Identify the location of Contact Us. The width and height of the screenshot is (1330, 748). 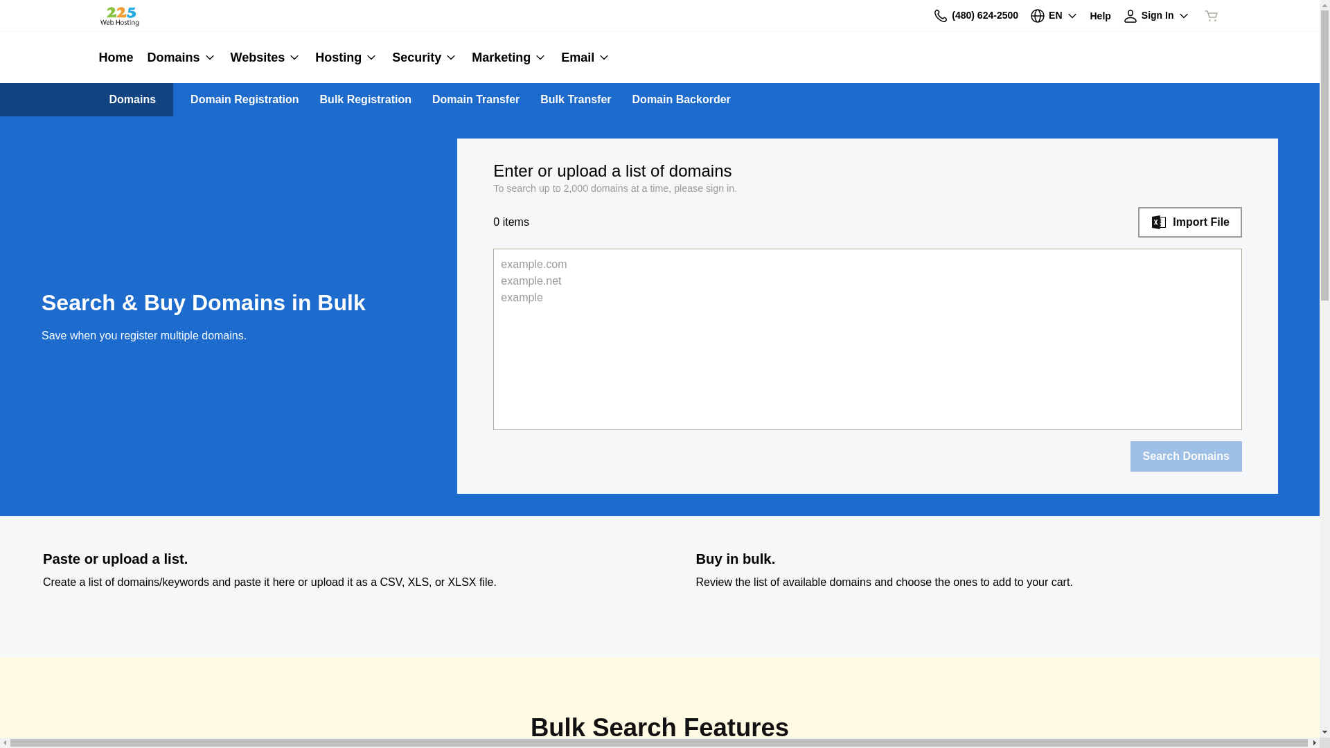
(941, 15).